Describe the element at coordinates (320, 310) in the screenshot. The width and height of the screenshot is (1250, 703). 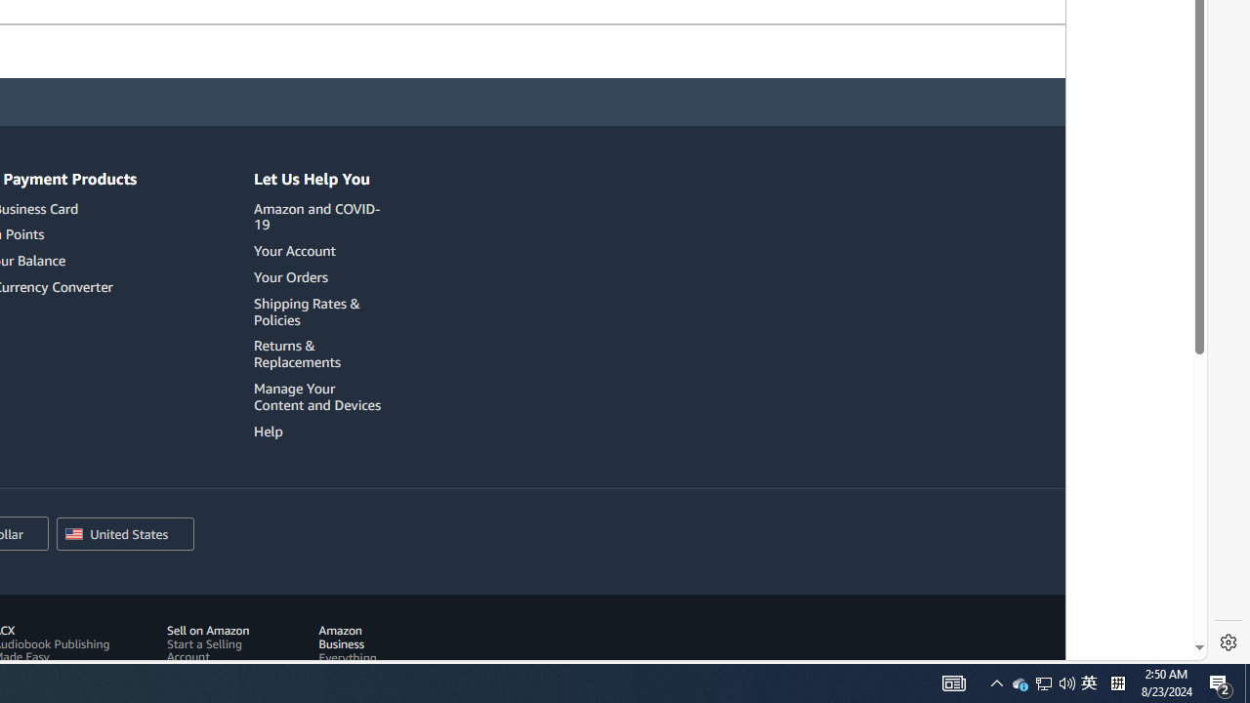
I see `Shipping Rates & Policies` at that location.